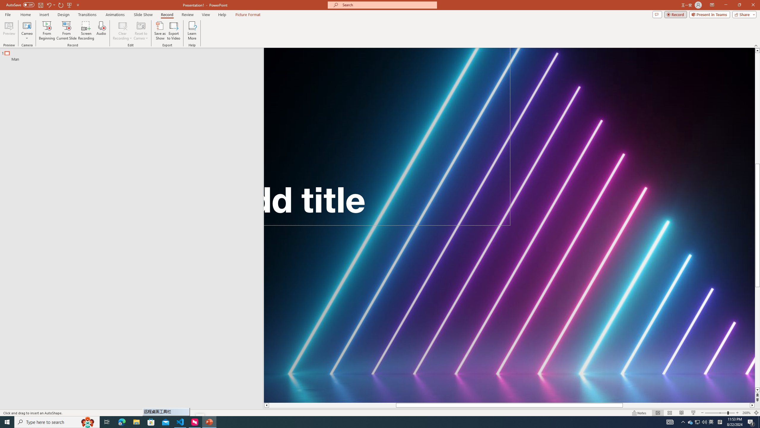 This screenshot has width=760, height=428. Describe the element at coordinates (726, 5) in the screenshot. I see `Minimize` at that location.